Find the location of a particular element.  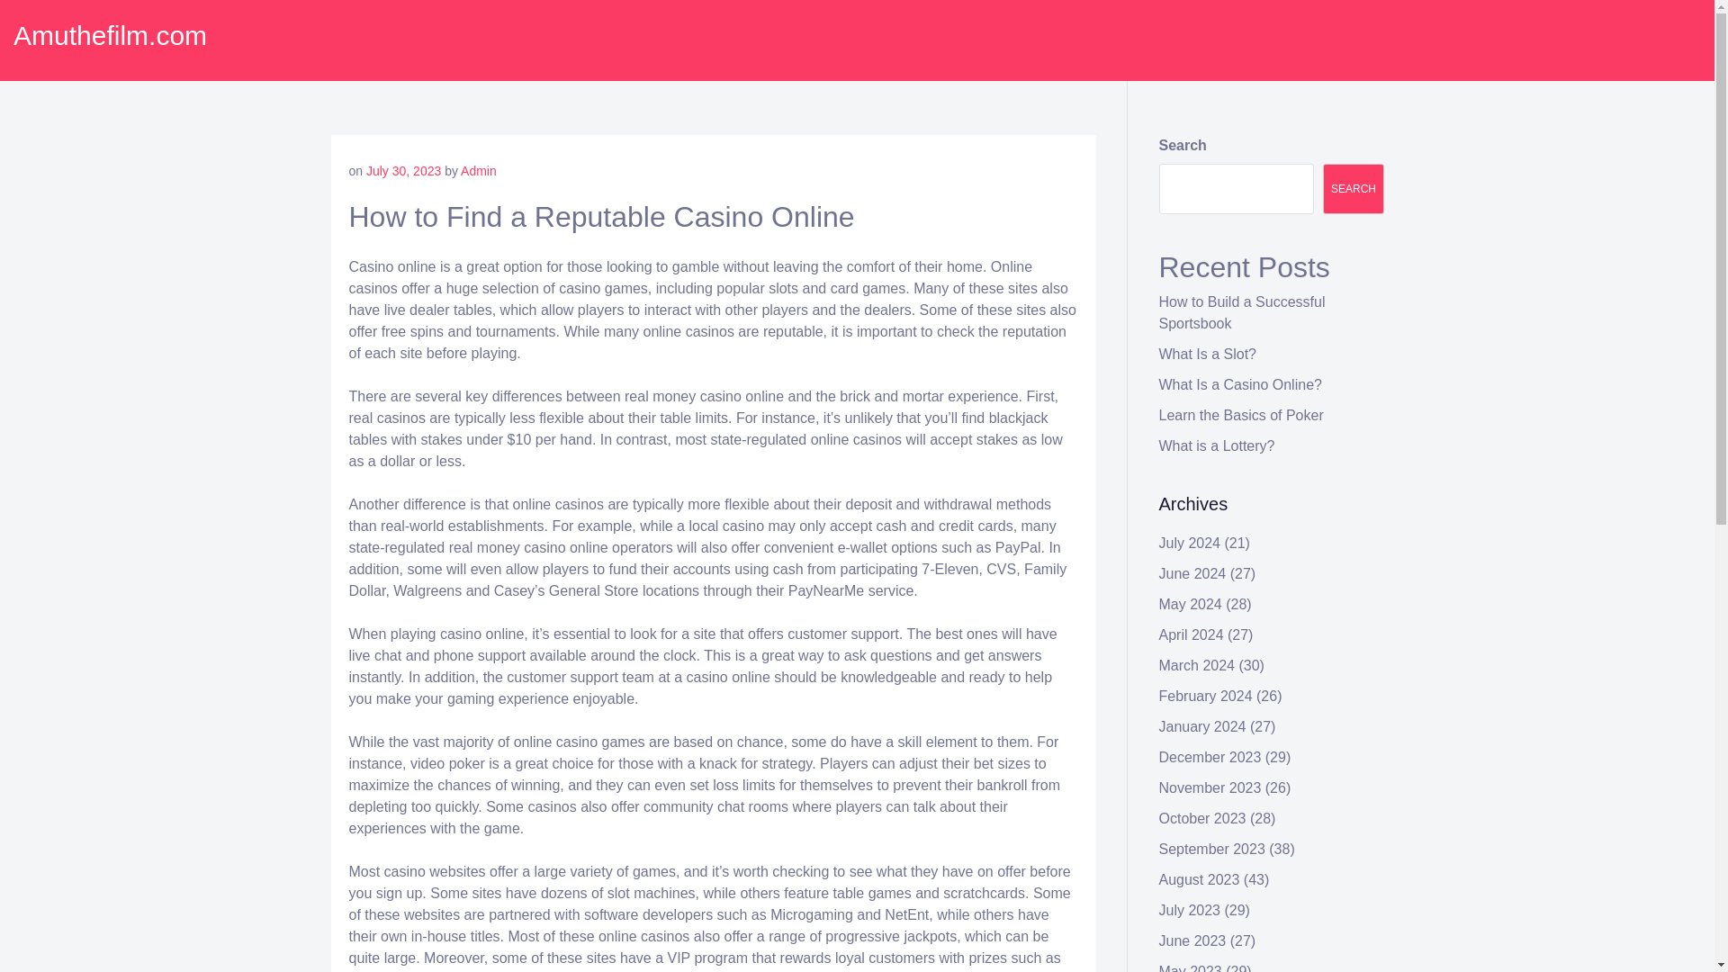

August 2023 is located at coordinates (1200, 879).